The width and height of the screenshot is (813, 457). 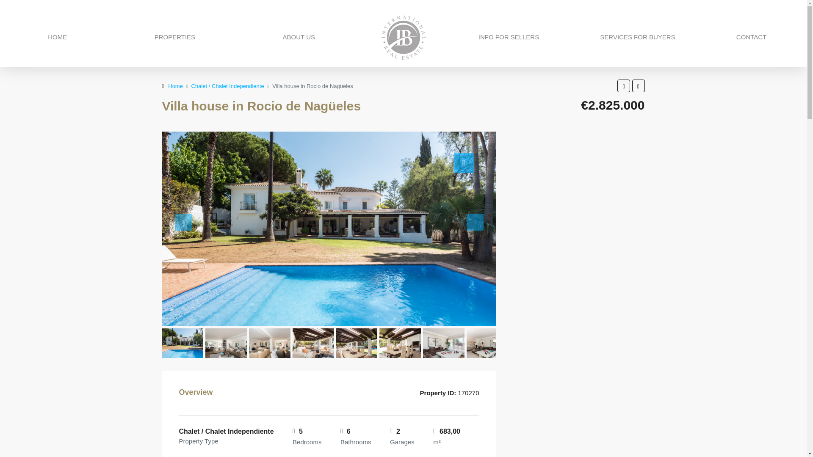 What do you see at coordinates (403, 37) in the screenshot?
I see `Logo-IBInternational-grey-180` at bounding box center [403, 37].